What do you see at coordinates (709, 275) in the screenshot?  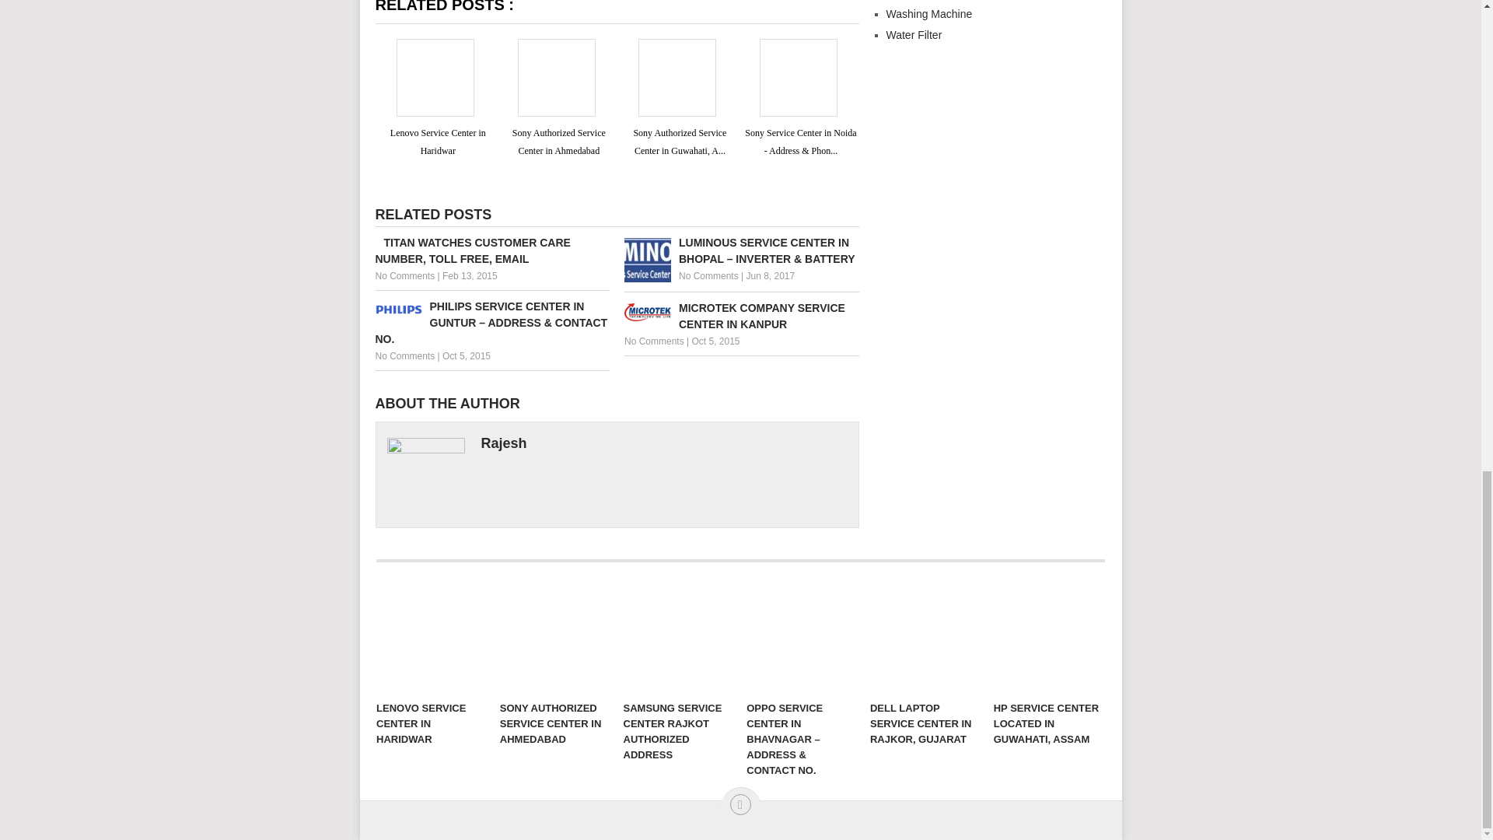 I see `No Comments` at bounding box center [709, 275].